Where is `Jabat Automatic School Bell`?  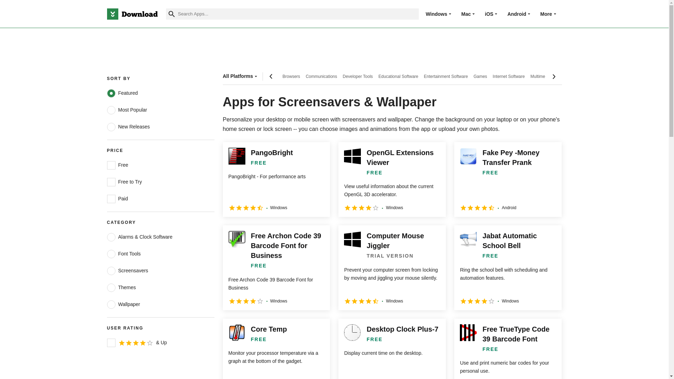
Jabat Automatic School Bell is located at coordinates (508, 267).